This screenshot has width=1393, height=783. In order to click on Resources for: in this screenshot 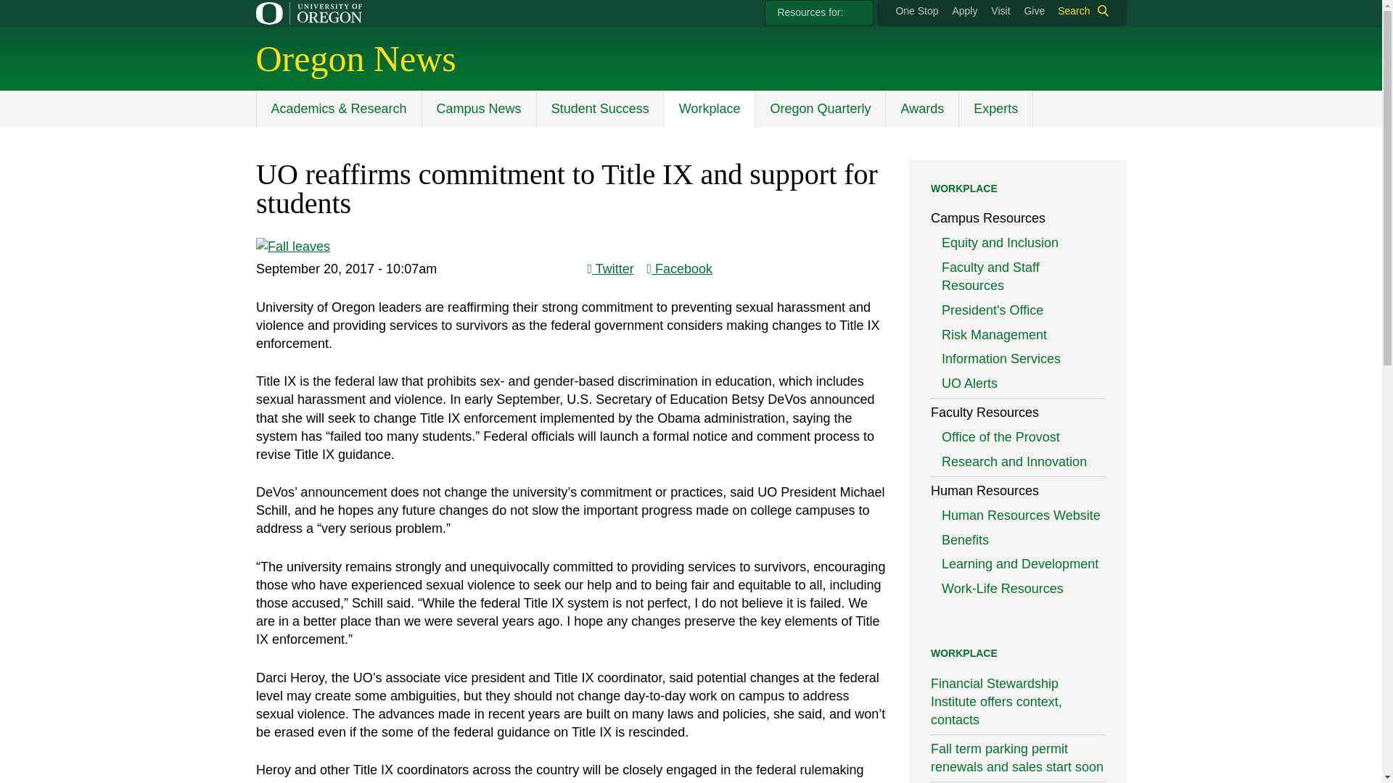, I will do `click(818, 13)`.